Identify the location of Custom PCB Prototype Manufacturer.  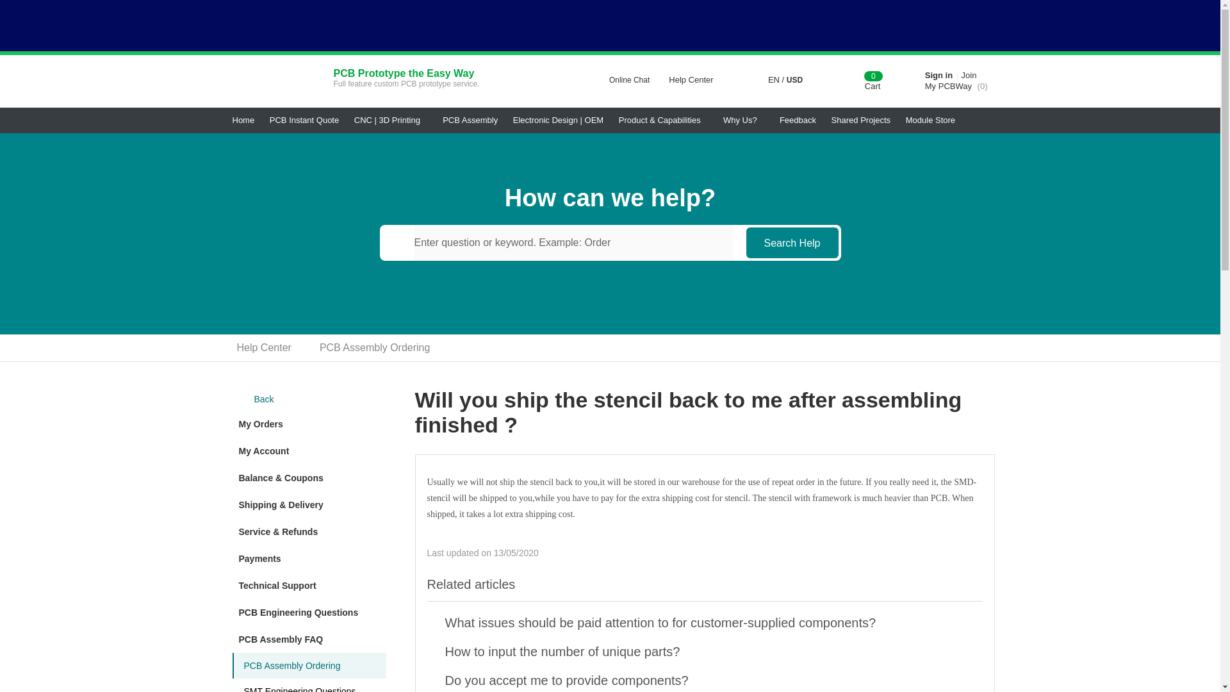
(270, 81).